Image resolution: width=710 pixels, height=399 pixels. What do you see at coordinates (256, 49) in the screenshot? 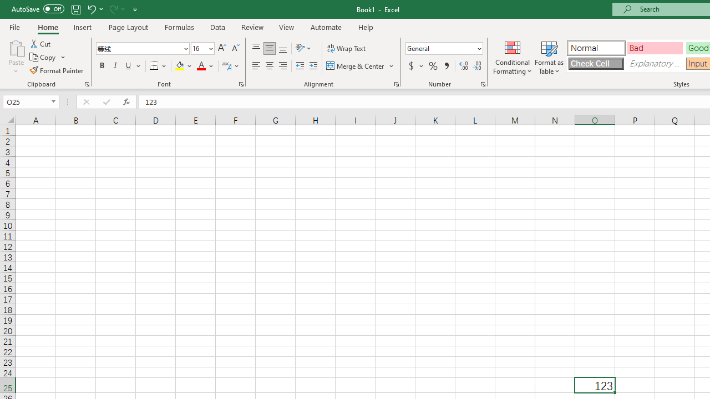
I see `Top Align` at bounding box center [256, 49].